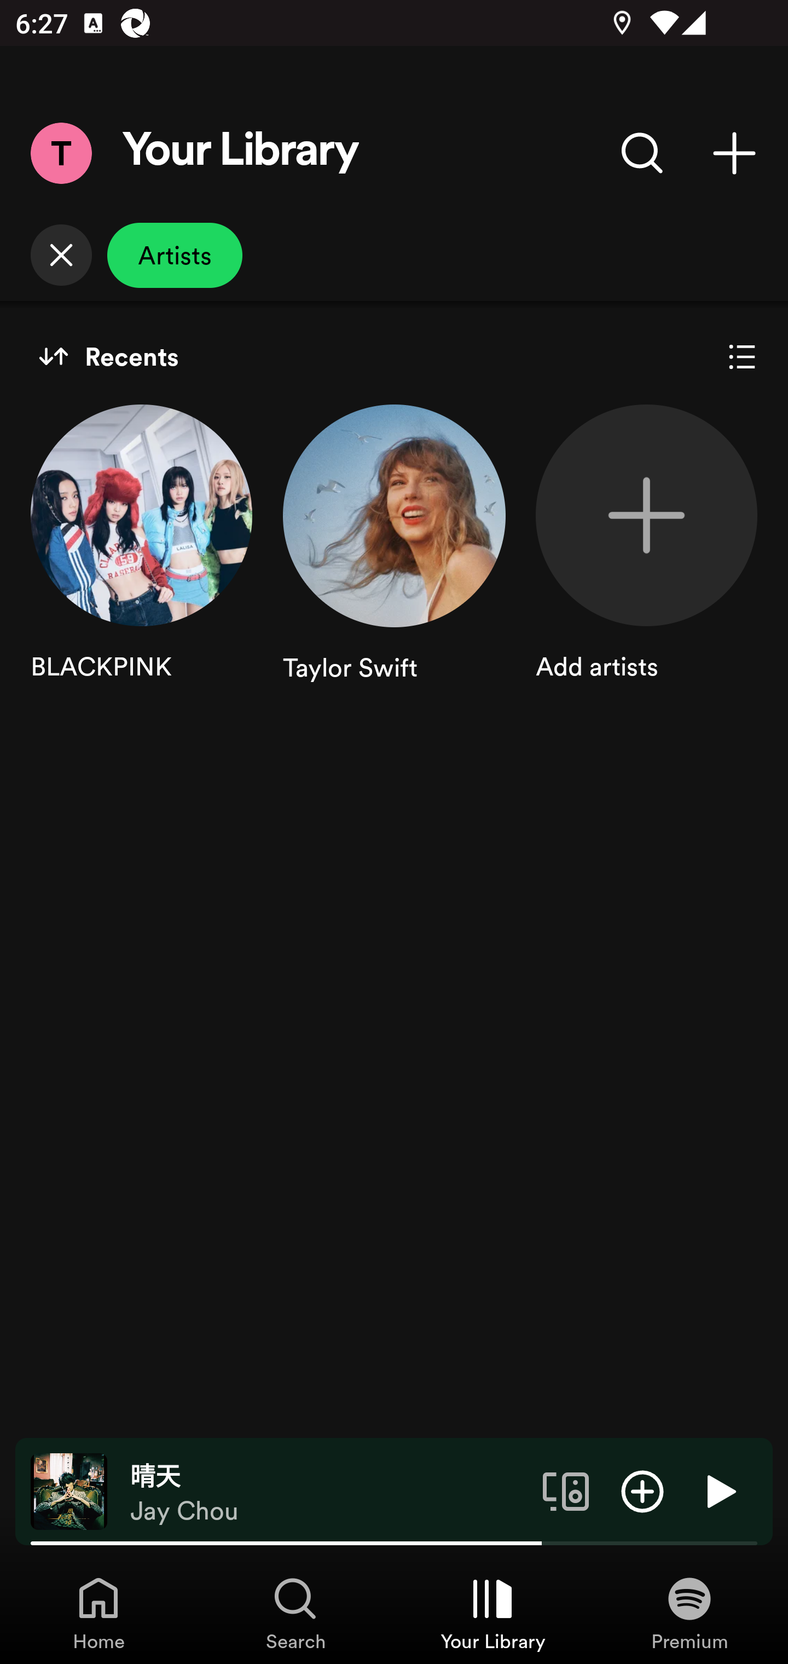  Describe the element at coordinates (69, 1490) in the screenshot. I see `The cover art of the currently playing track` at that location.